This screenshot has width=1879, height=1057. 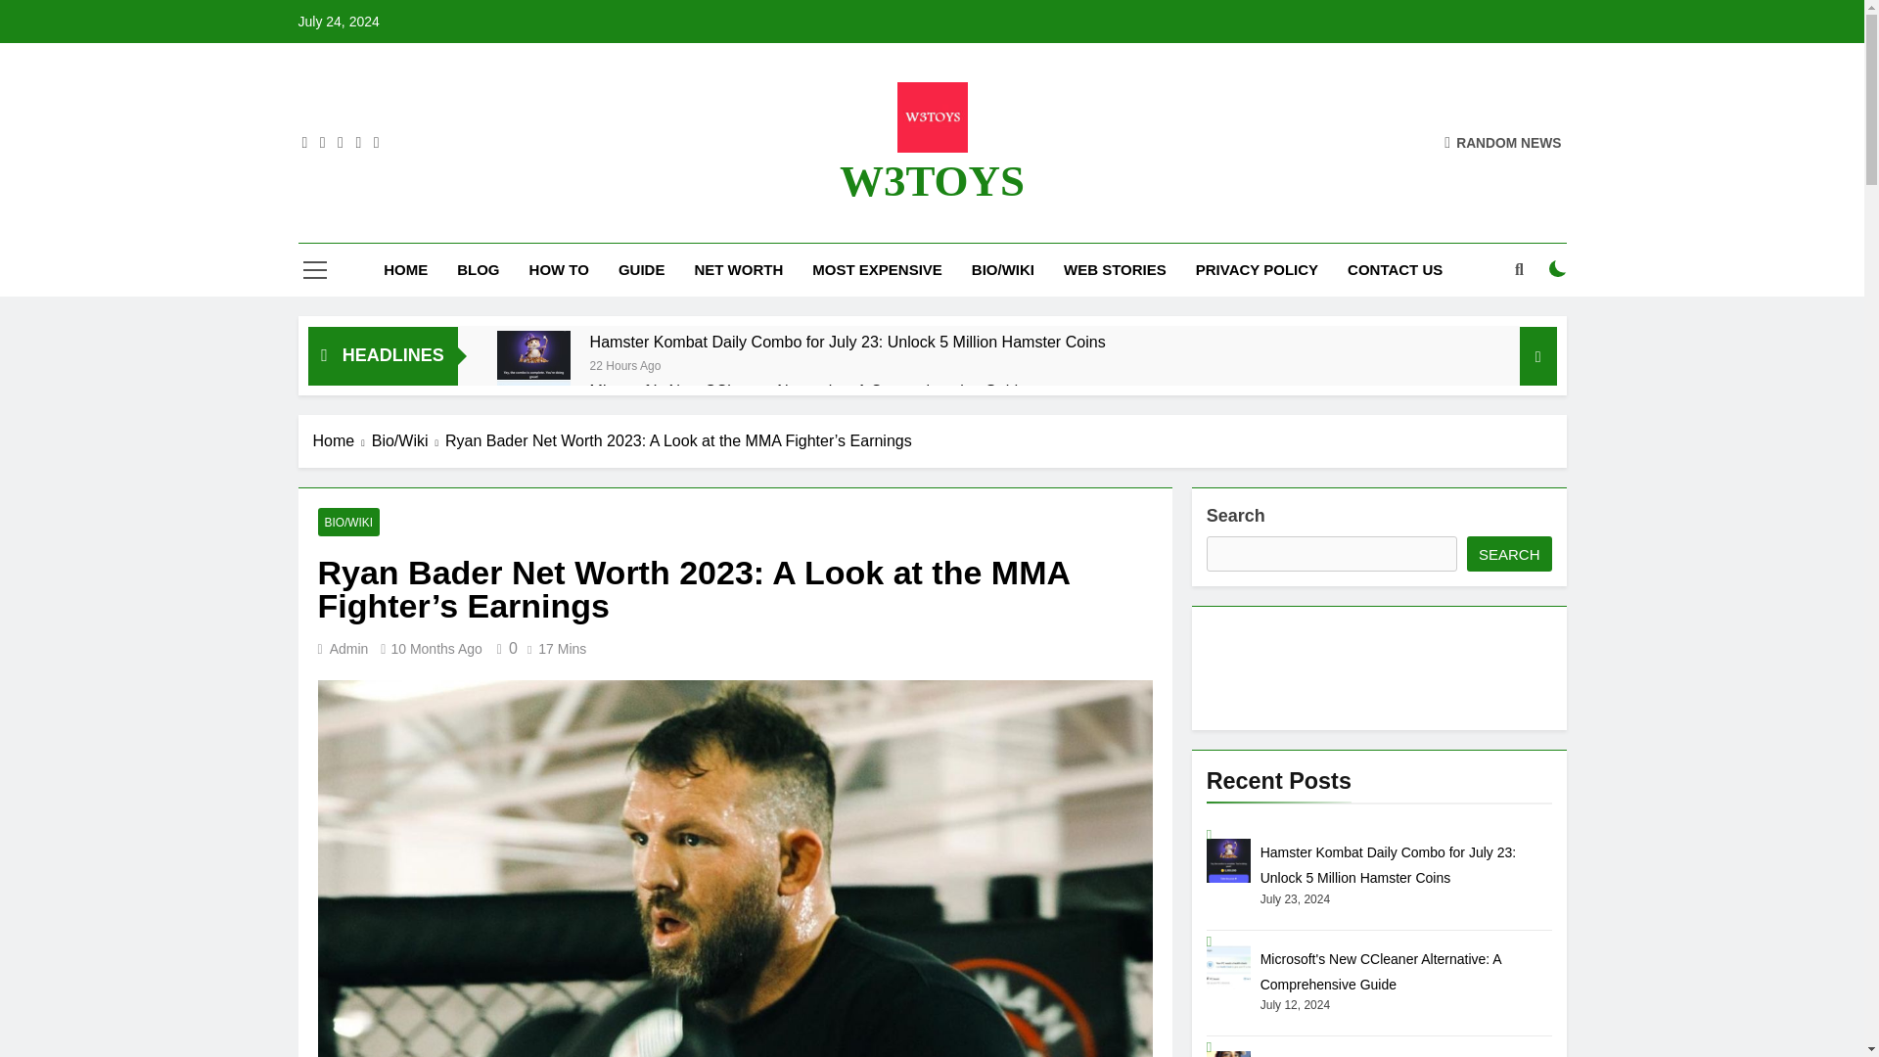 I want to click on W3TOYS, so click(x=932, y=180).